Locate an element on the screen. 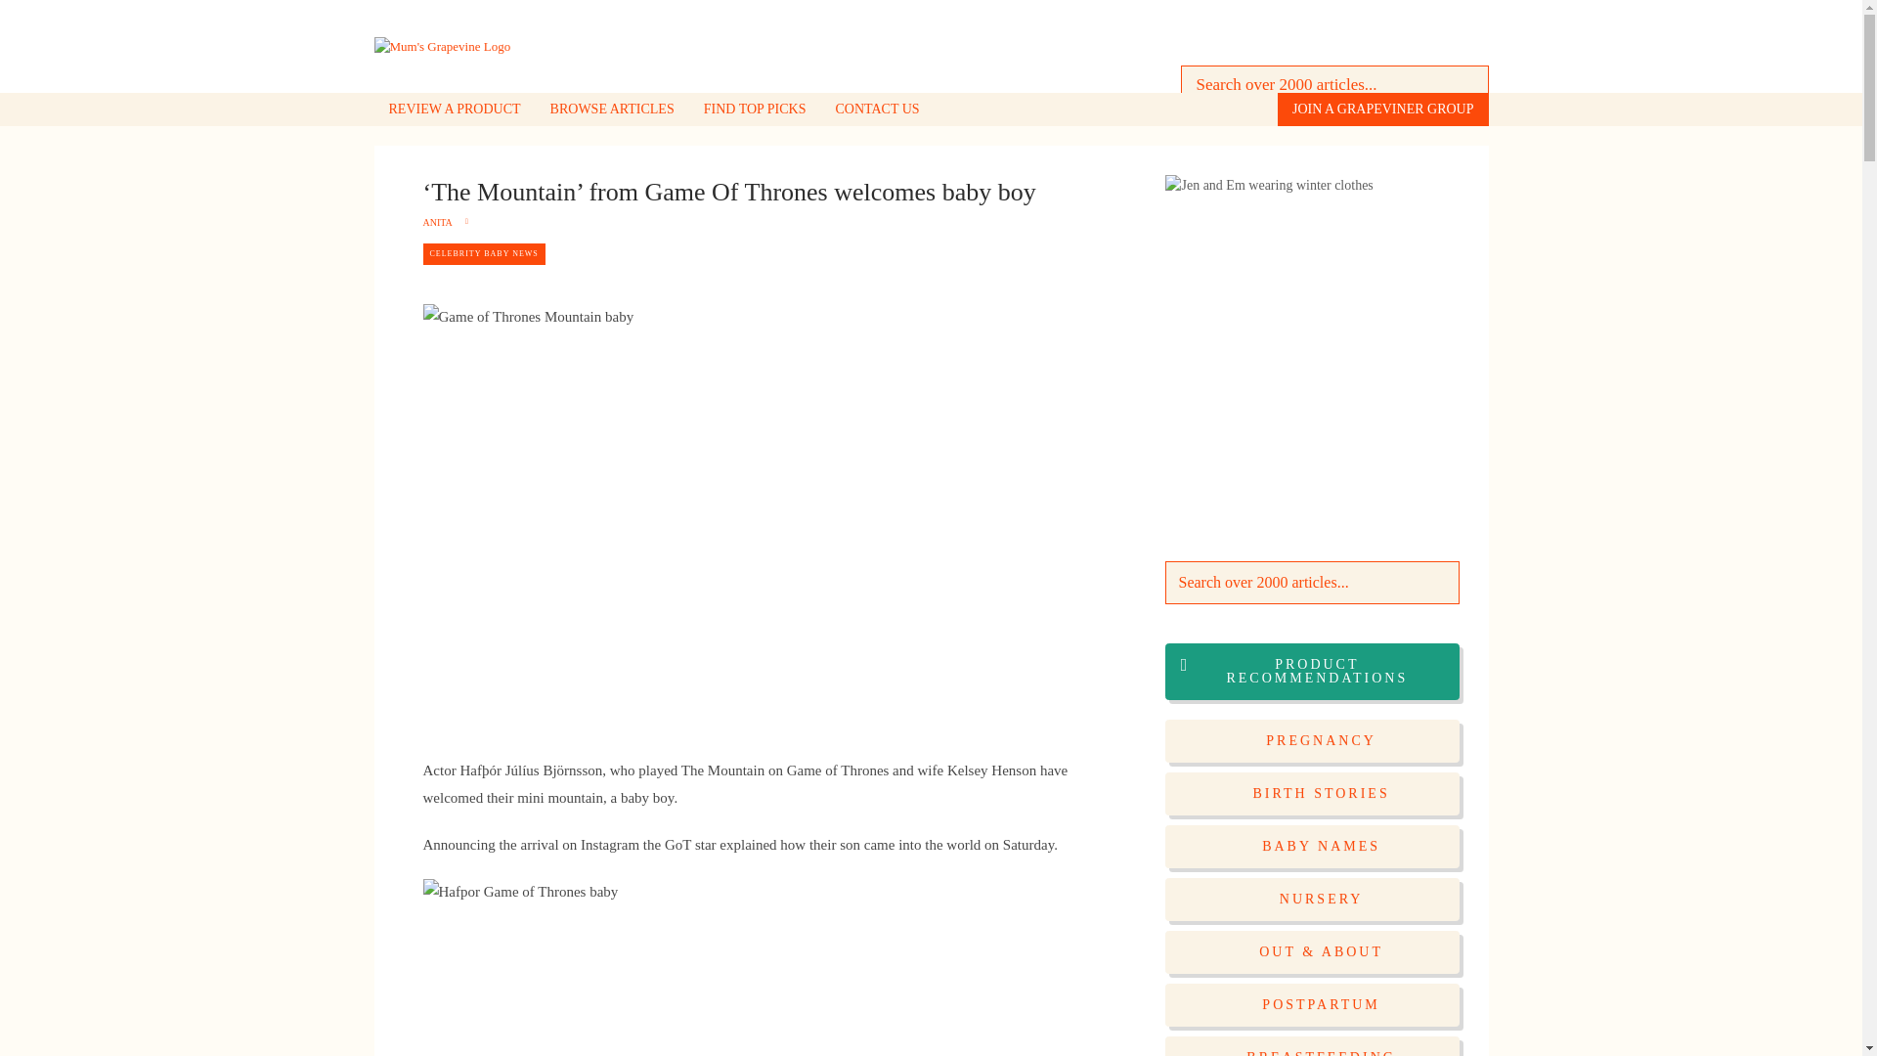 Image resolution: width=1877 pixels, height=1056 pixels. BROWSE ARTICLES is located at coordinates (612, 110).